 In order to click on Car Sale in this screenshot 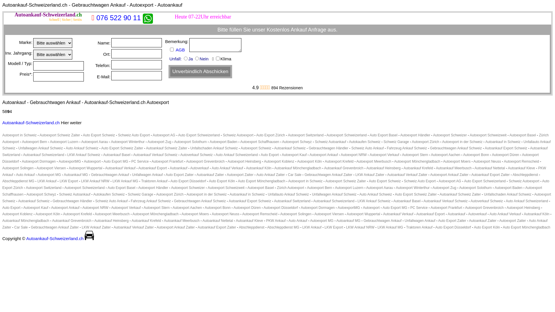, I will do `click(21, 227)`.